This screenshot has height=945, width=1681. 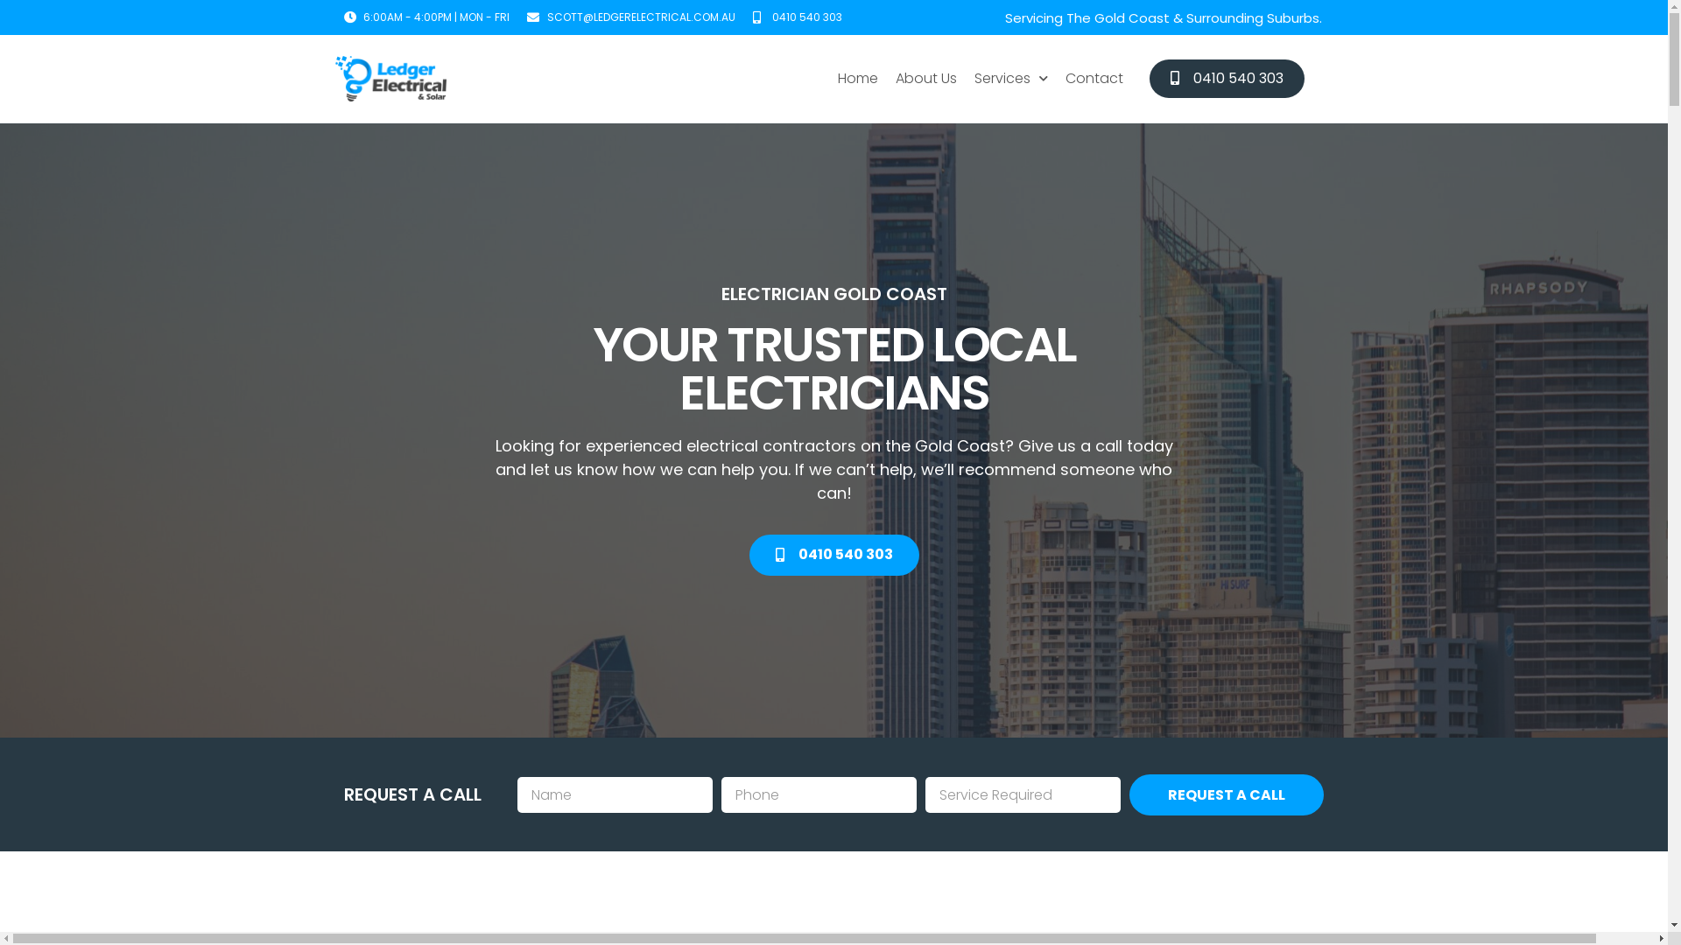 I want to click on 0410 540 303, so click(x=1227, y=79).